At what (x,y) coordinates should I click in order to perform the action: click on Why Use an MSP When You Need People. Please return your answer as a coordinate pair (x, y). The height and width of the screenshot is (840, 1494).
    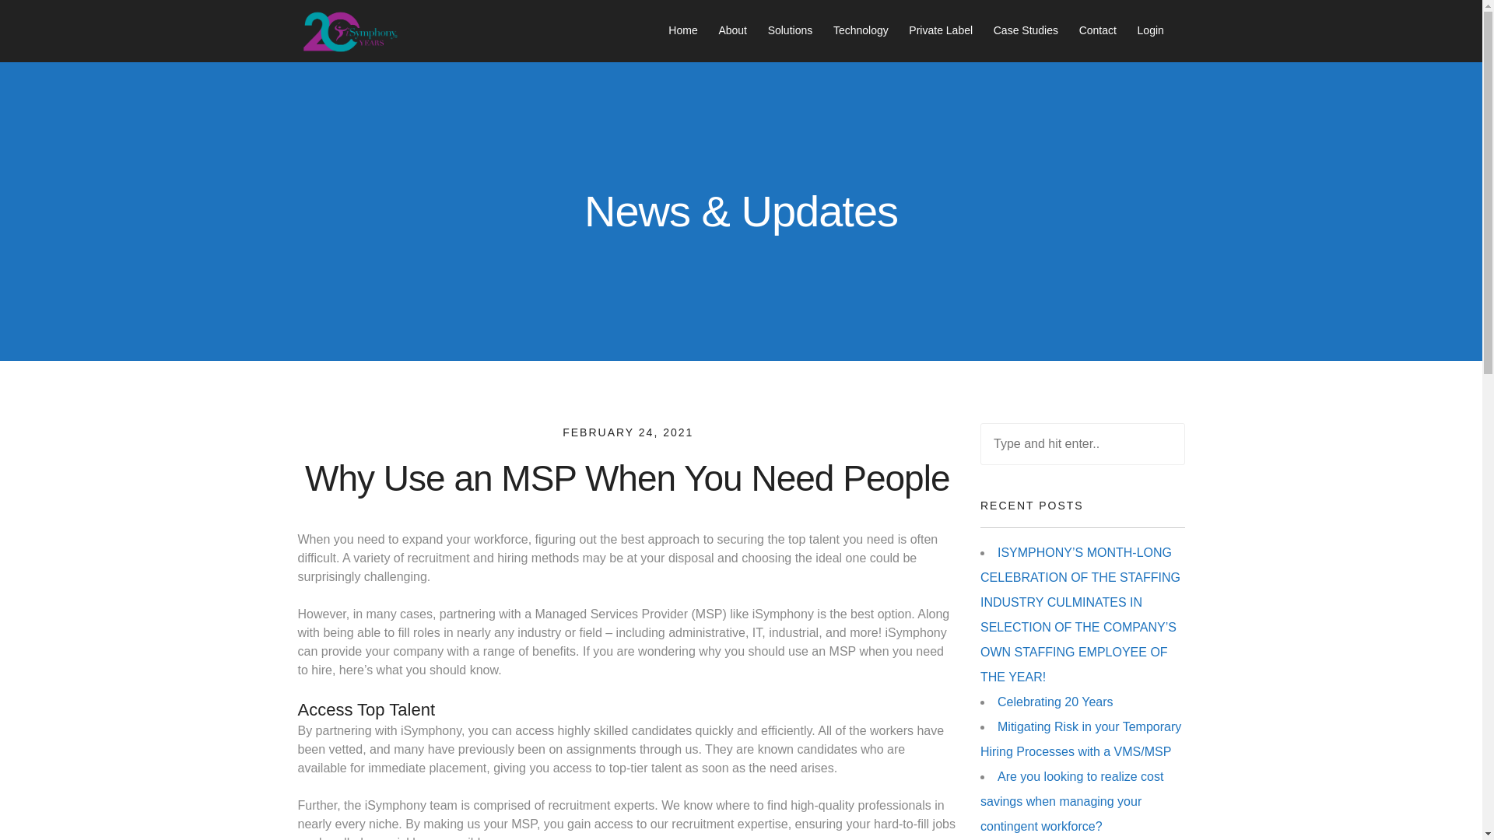
    Looking at the image, I should click on (626, 478).